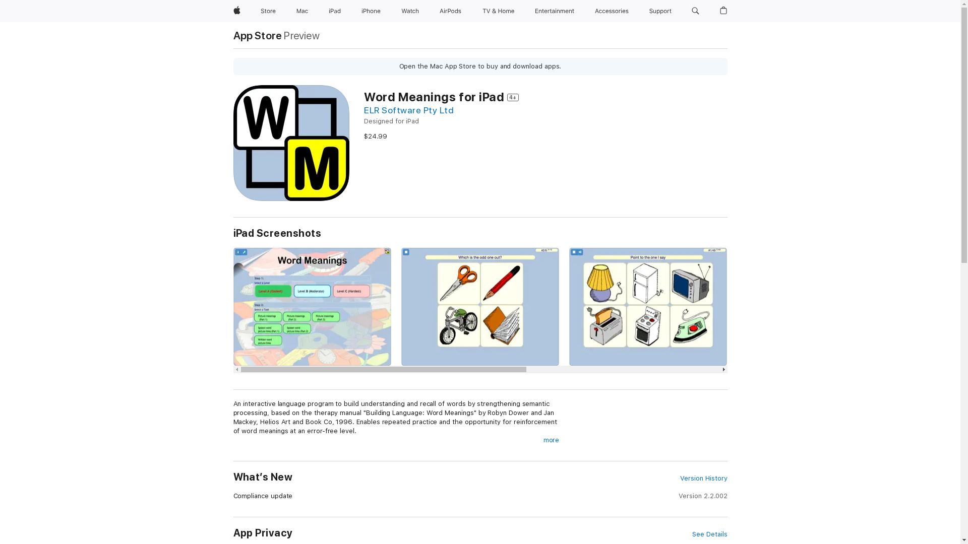  I want to click on Entertainment, so click(555, 11).